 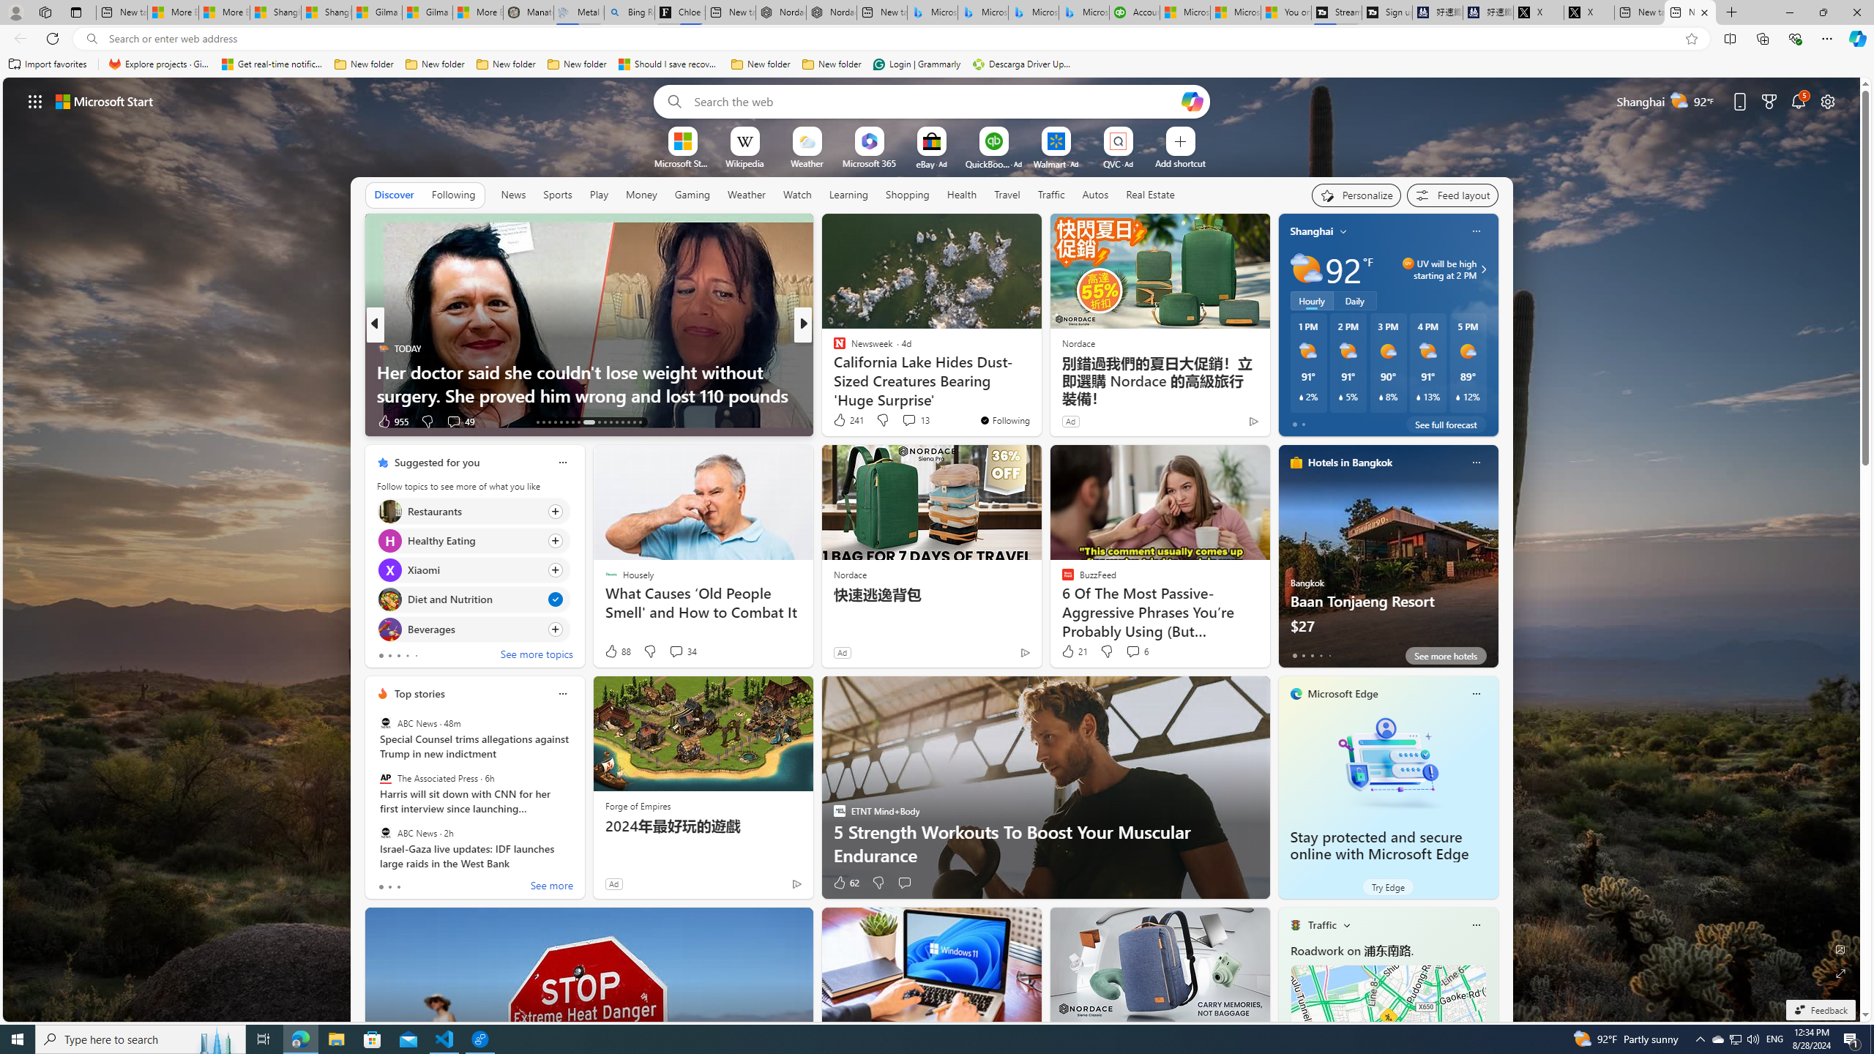 What do you see at coordinates (48, 64) in the screenshot?
I see `Import favorites` at bounding box center [48, 64].